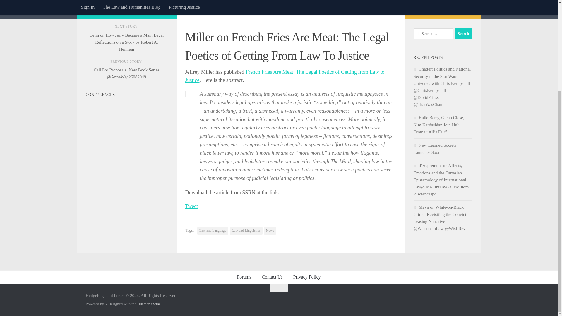  What do you see at coordinates (463, 33) in the screenshot?
I see `Search` at bounding box center [463, 33].